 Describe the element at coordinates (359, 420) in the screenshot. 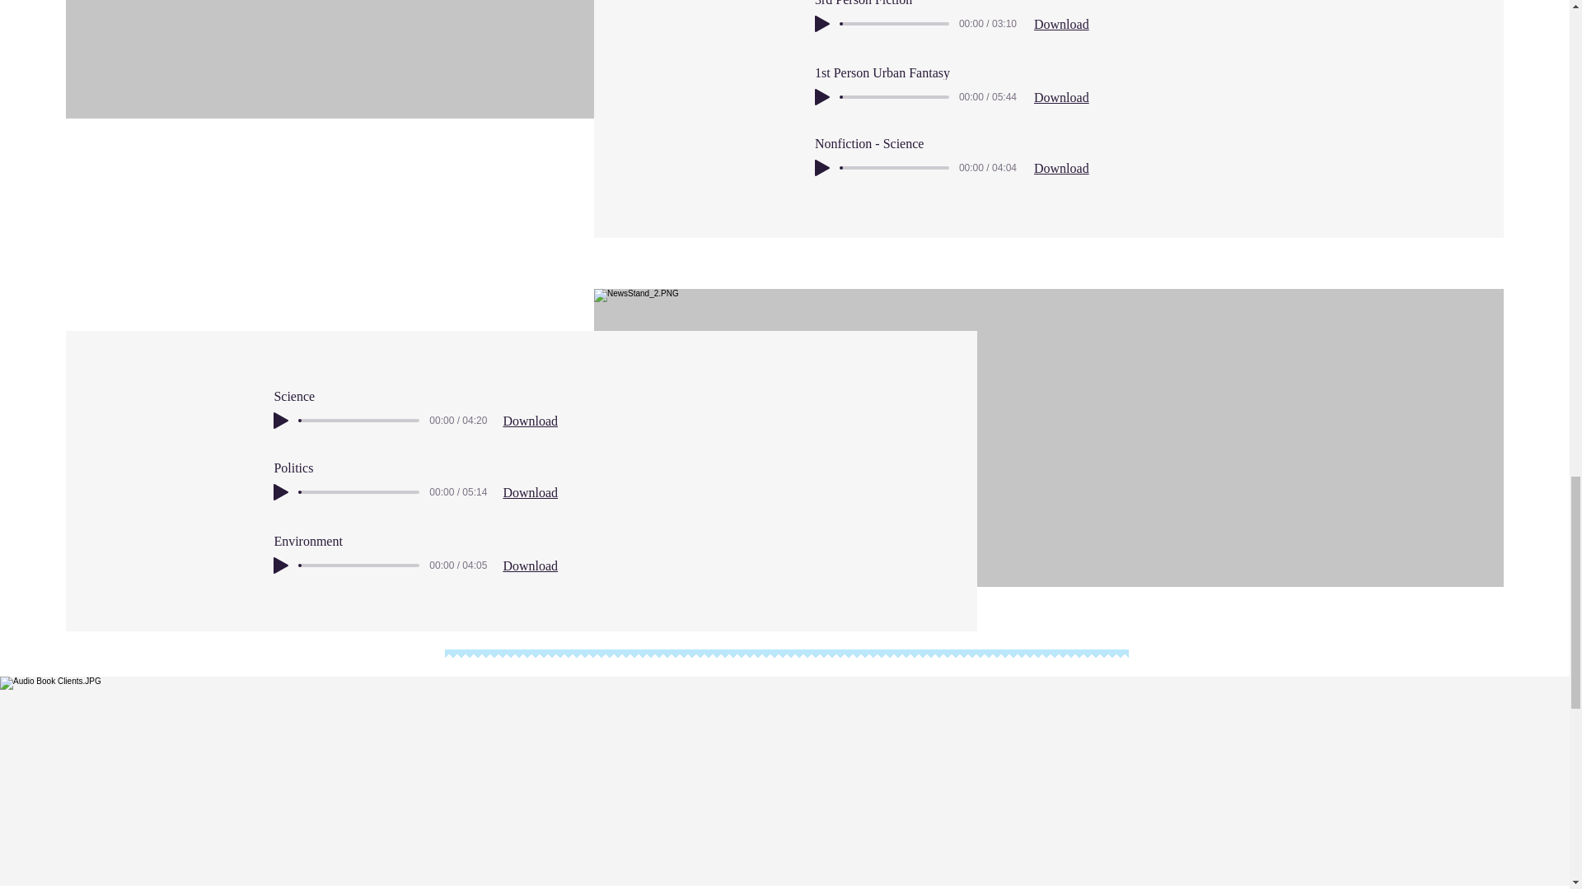

I see `0` at that location.